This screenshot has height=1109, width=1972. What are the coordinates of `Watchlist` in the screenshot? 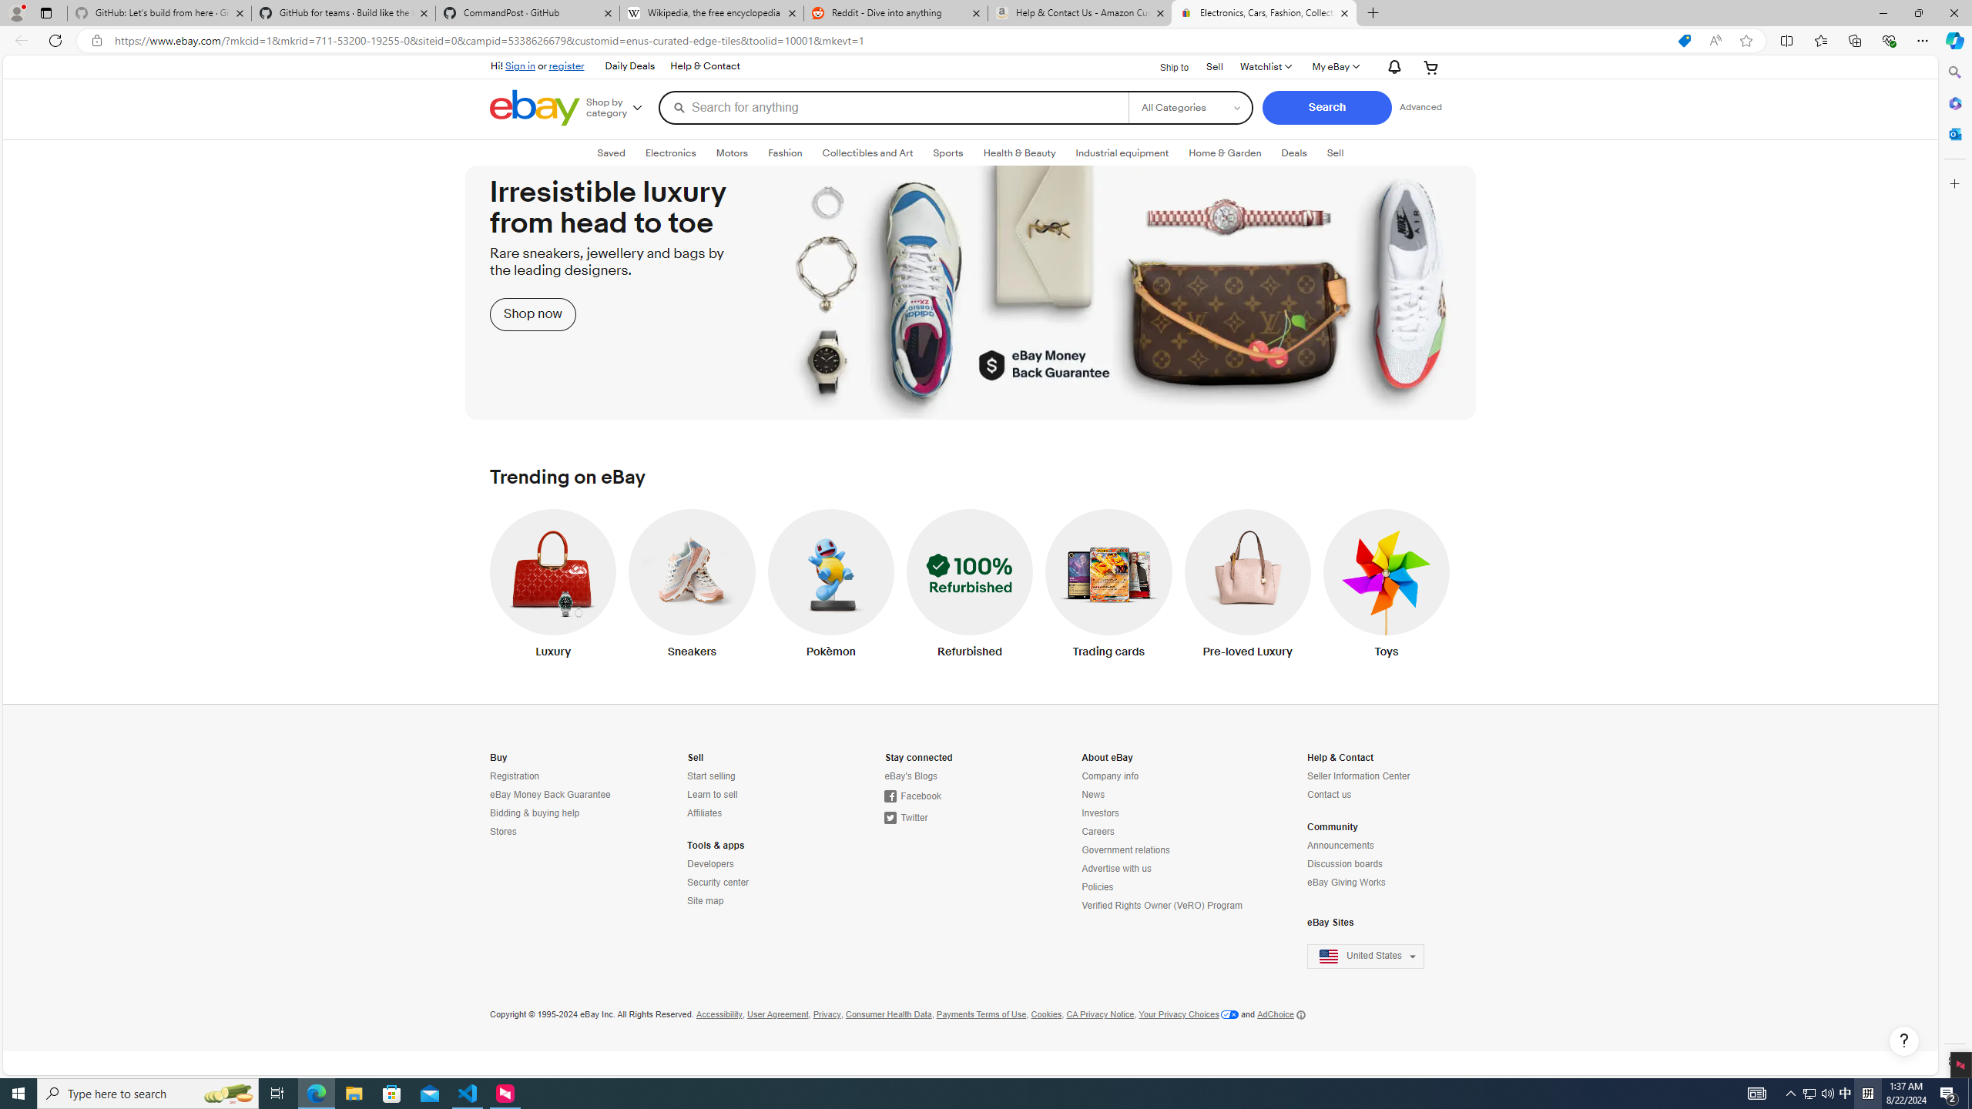 It's located at (1265, 66).